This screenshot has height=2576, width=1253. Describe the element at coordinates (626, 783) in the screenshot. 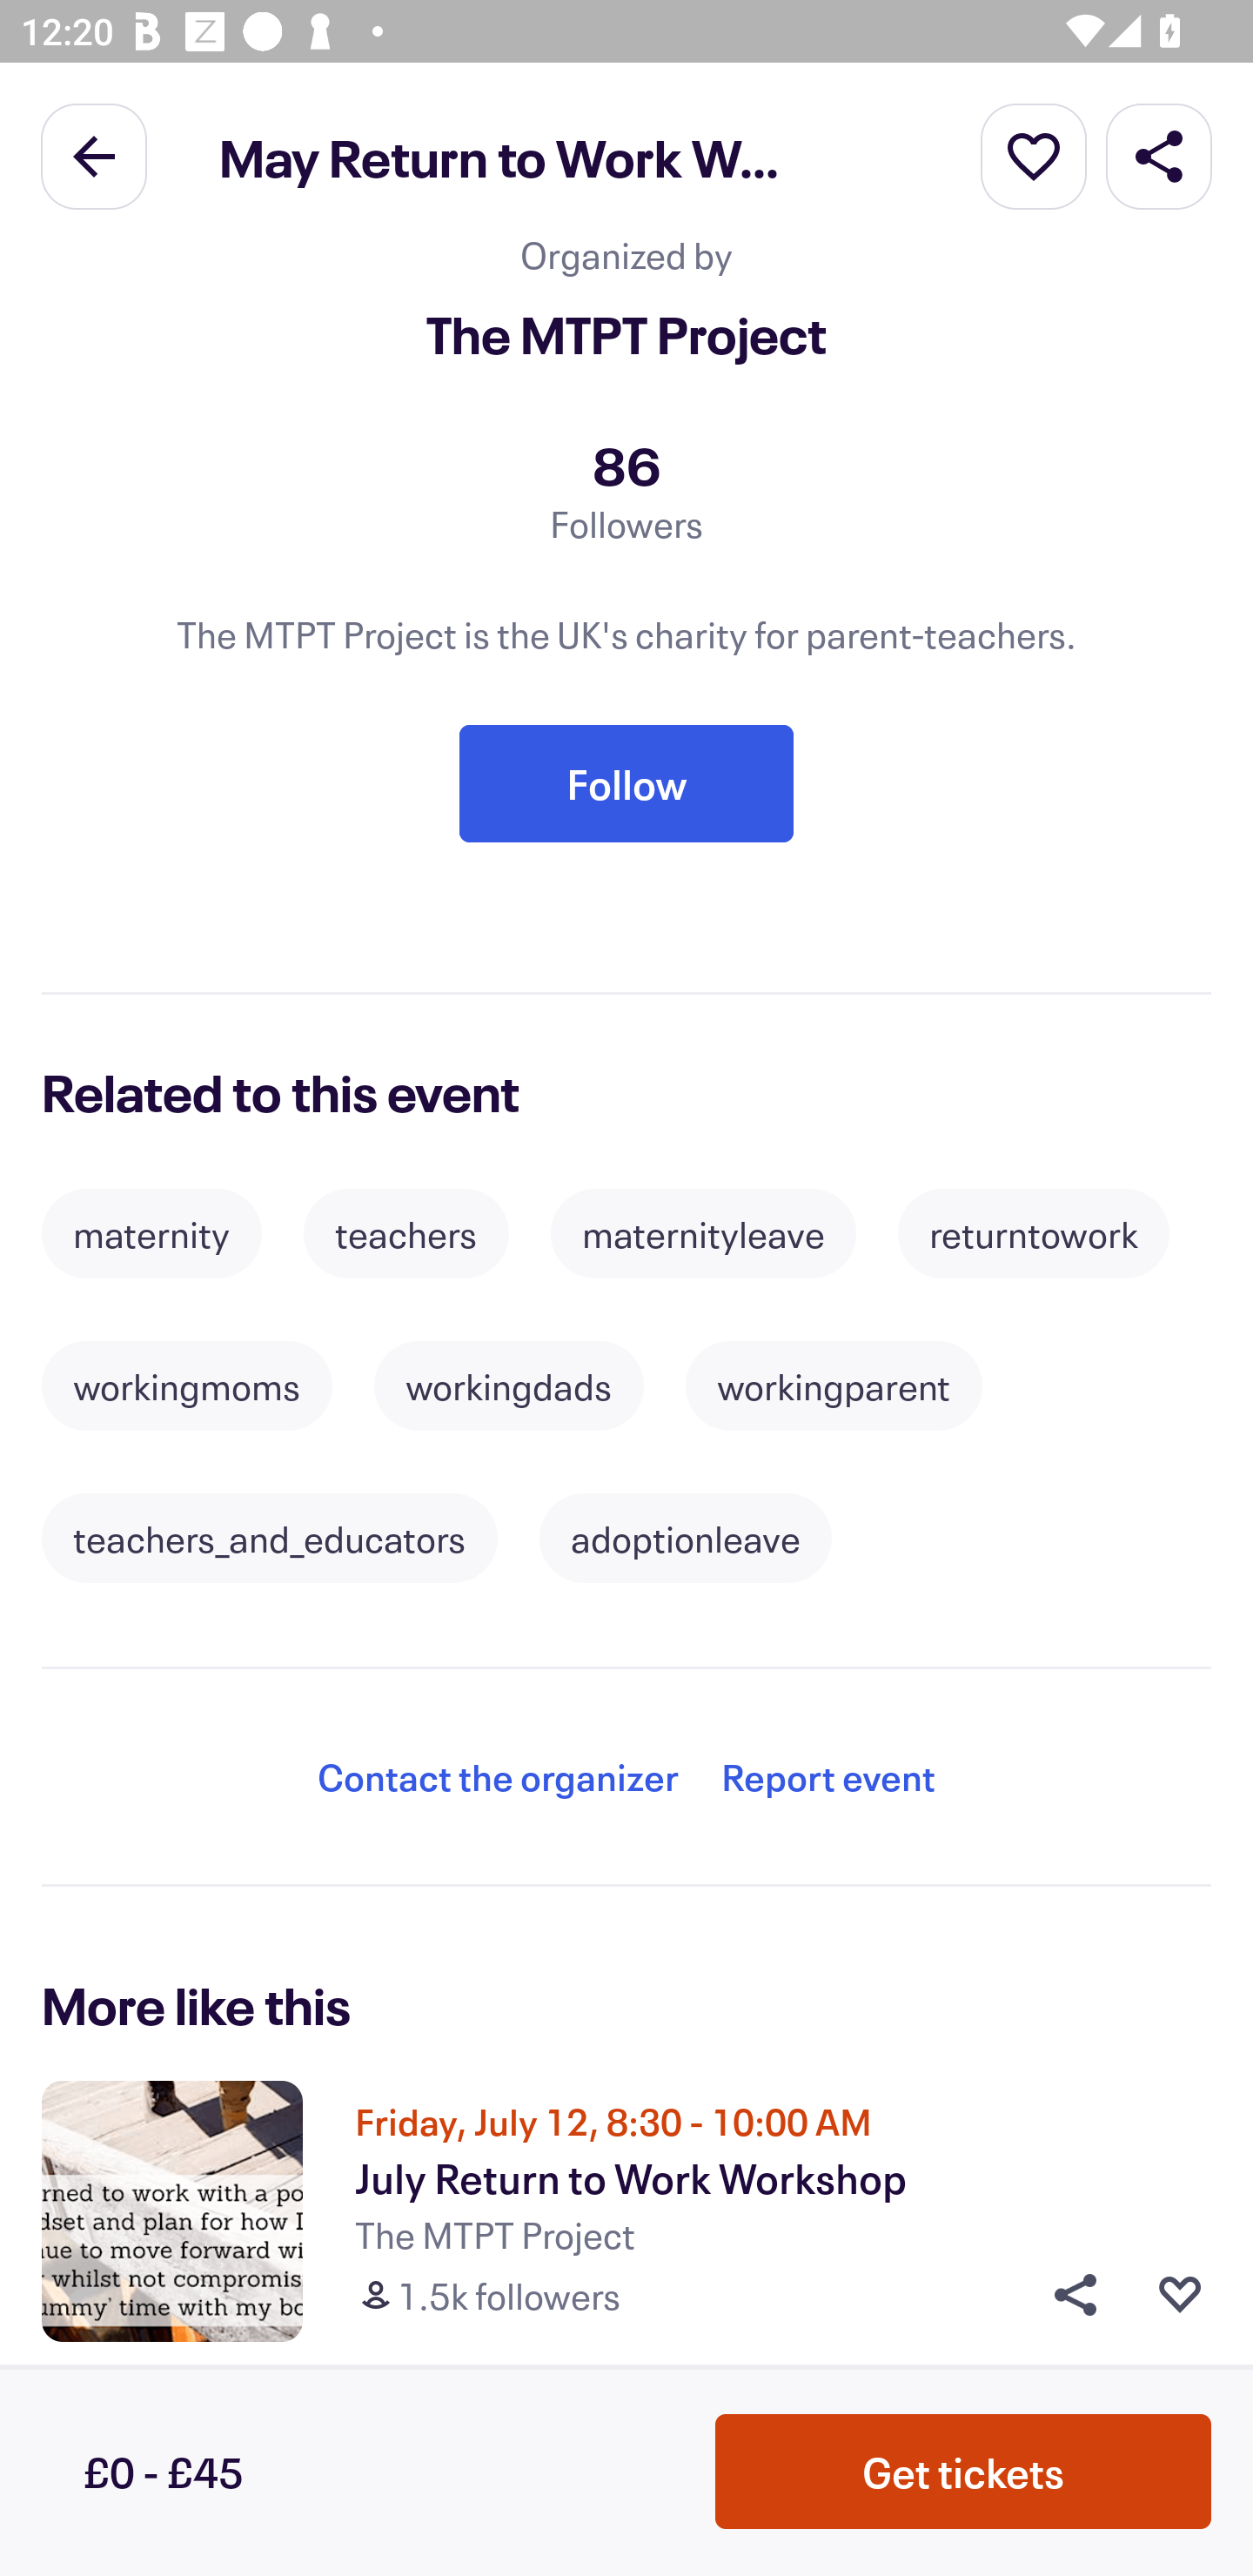

I see `Follow` at that location.